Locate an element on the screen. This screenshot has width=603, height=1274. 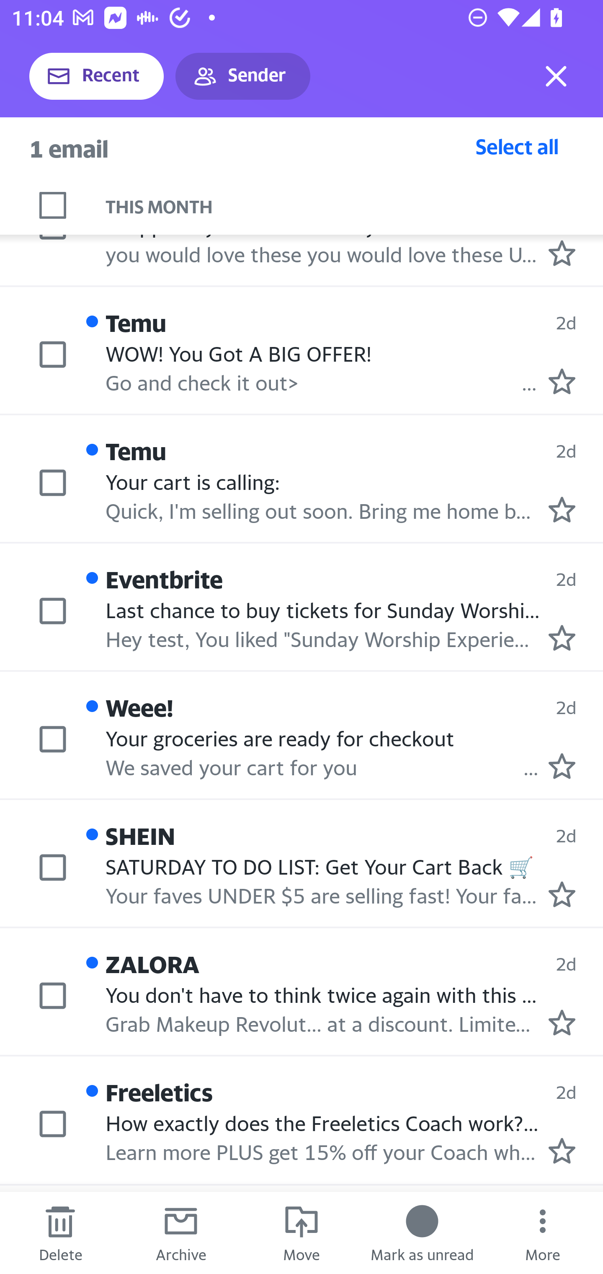
Mark as starred. is located at coordinates (562, 766).